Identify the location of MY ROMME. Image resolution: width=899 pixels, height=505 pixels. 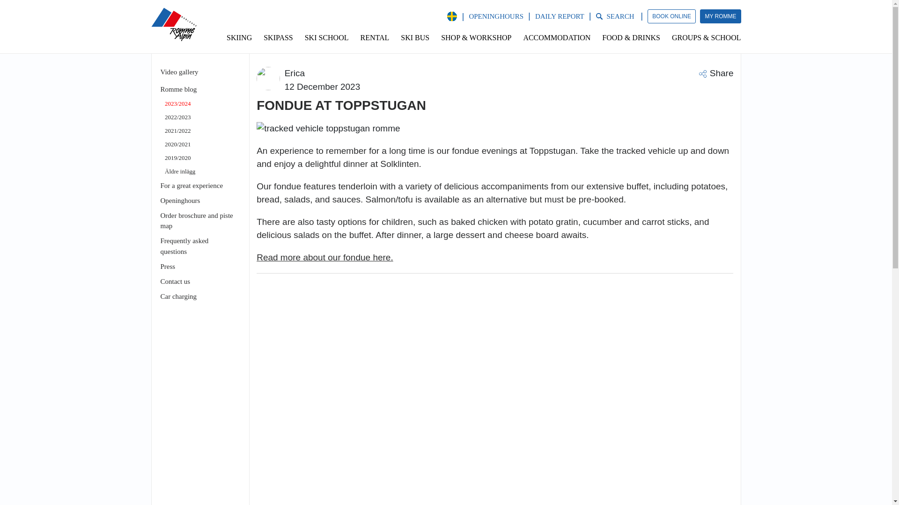
(720, 16).